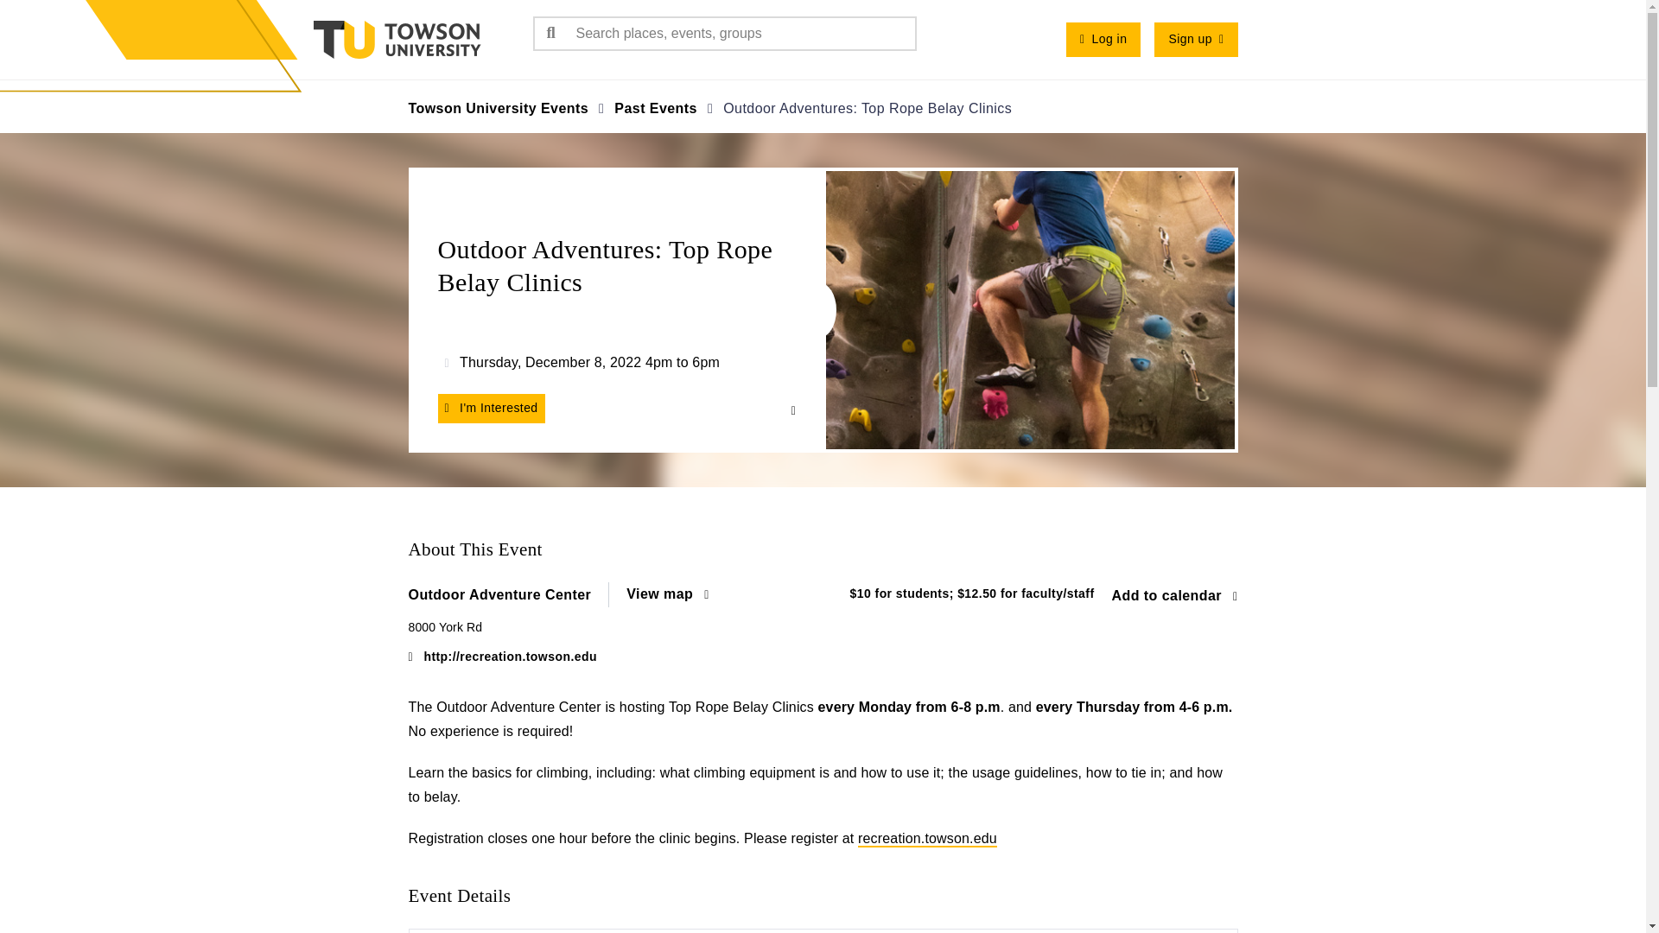 The width and height of the screenshot is (1659, 933). Describe the element at coordinates (667, 594) in the screenshot. I see `View map` at that location.